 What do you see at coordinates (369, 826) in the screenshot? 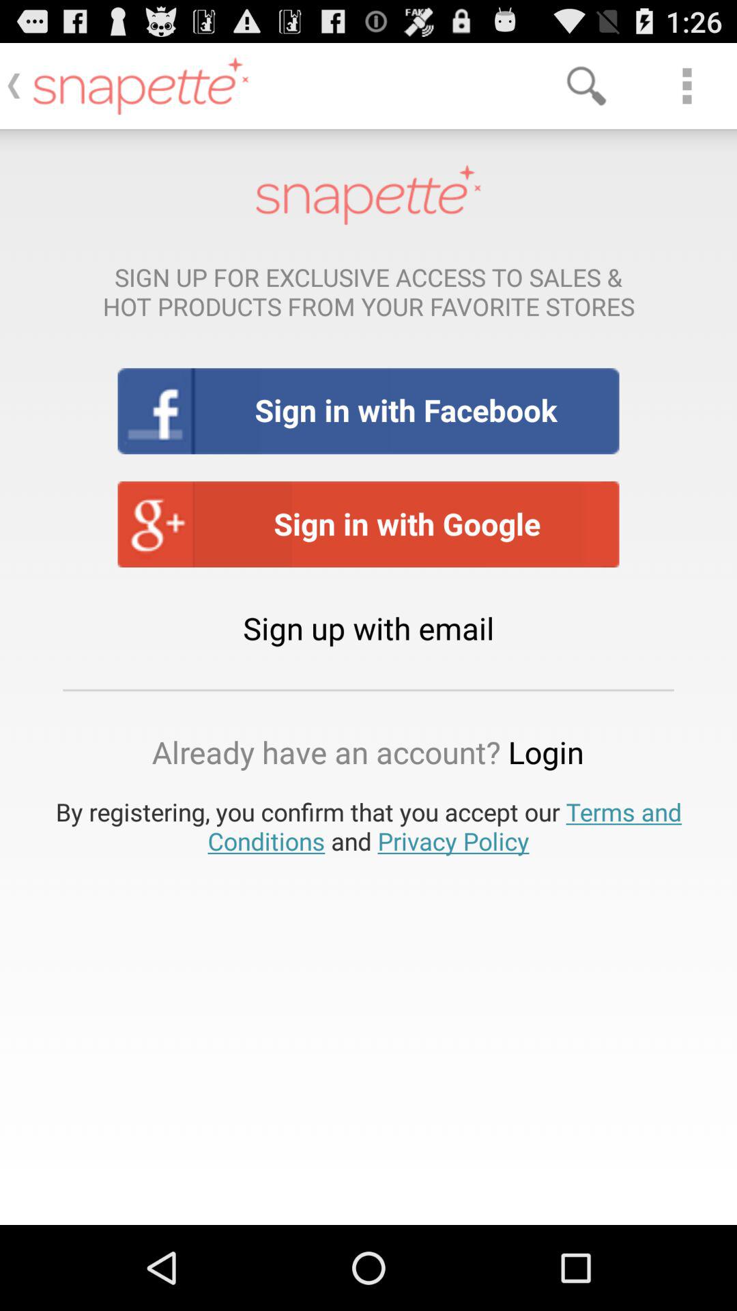
I see `click icon below already have an button` at bounding box center [369, 826].